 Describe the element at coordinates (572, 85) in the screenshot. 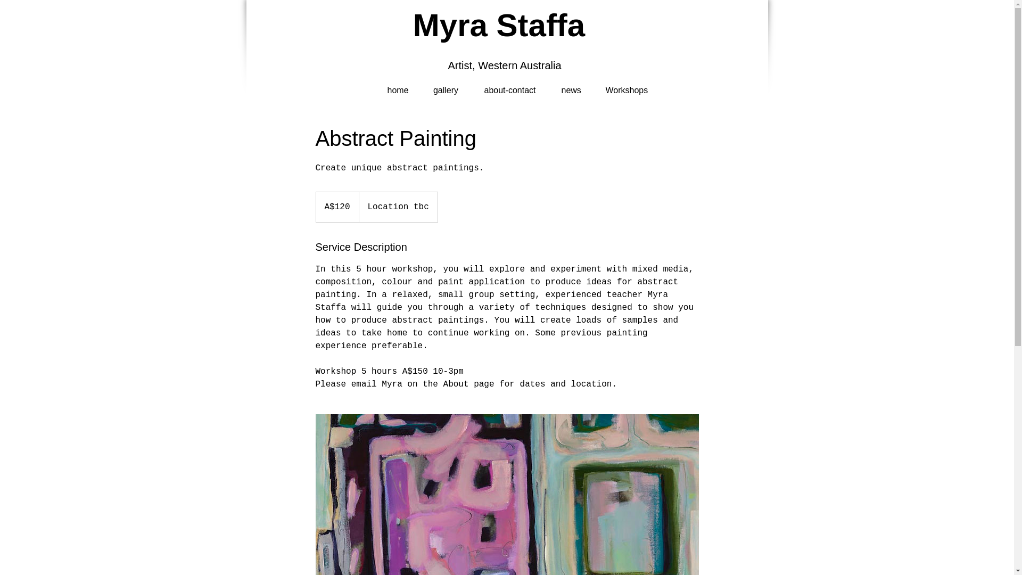

I see `news` at that location.